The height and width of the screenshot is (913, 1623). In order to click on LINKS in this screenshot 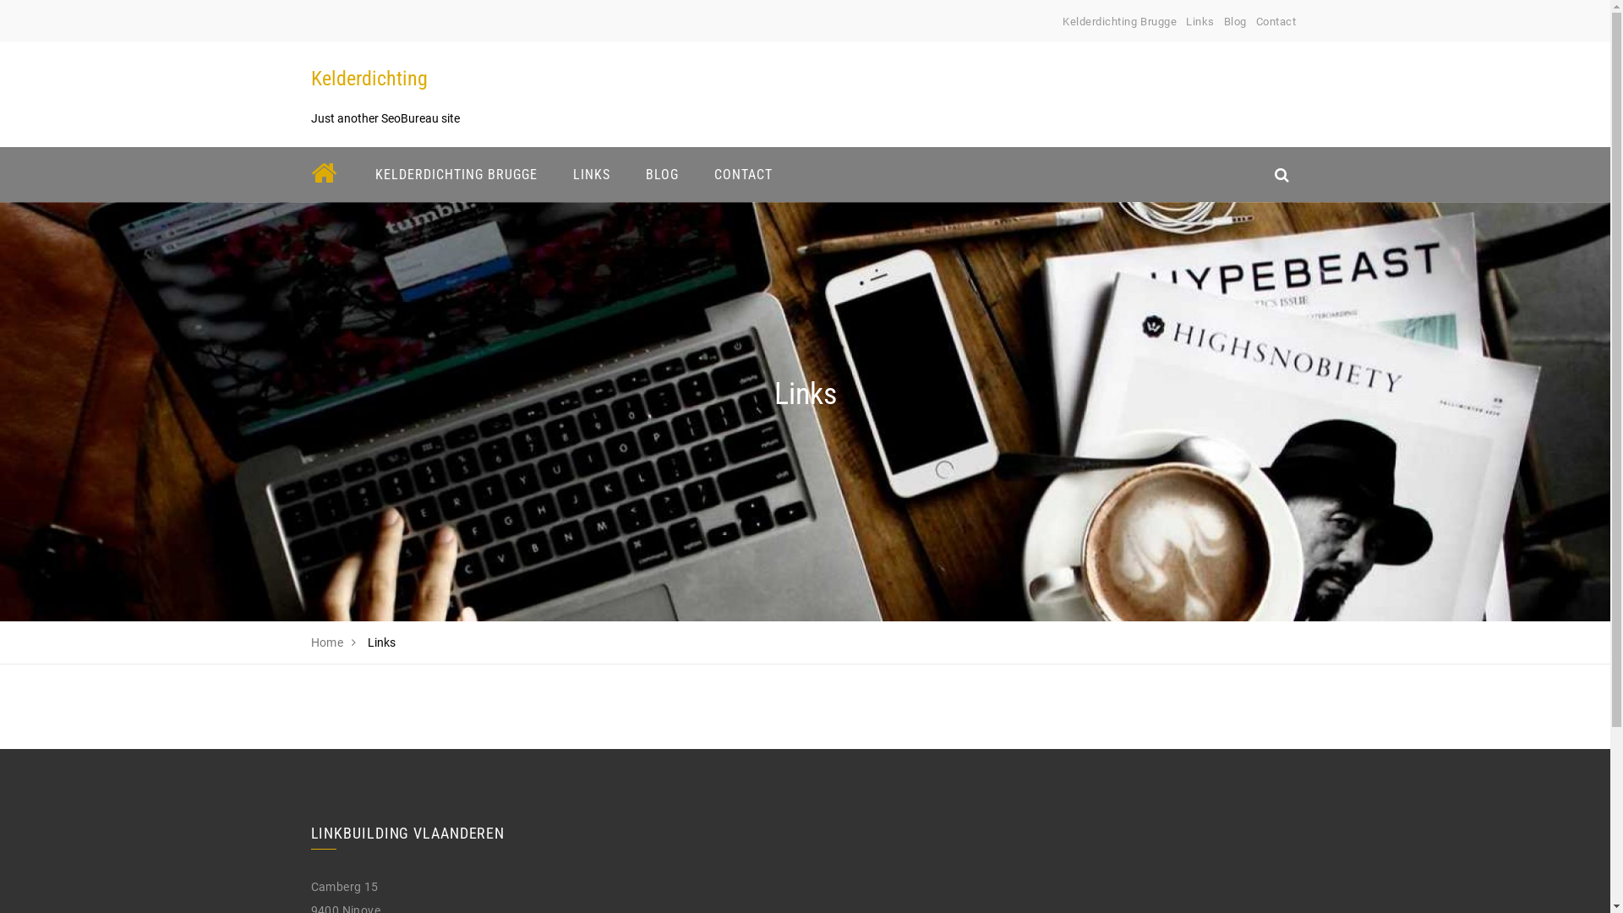, I will do `click(591, 174)`.